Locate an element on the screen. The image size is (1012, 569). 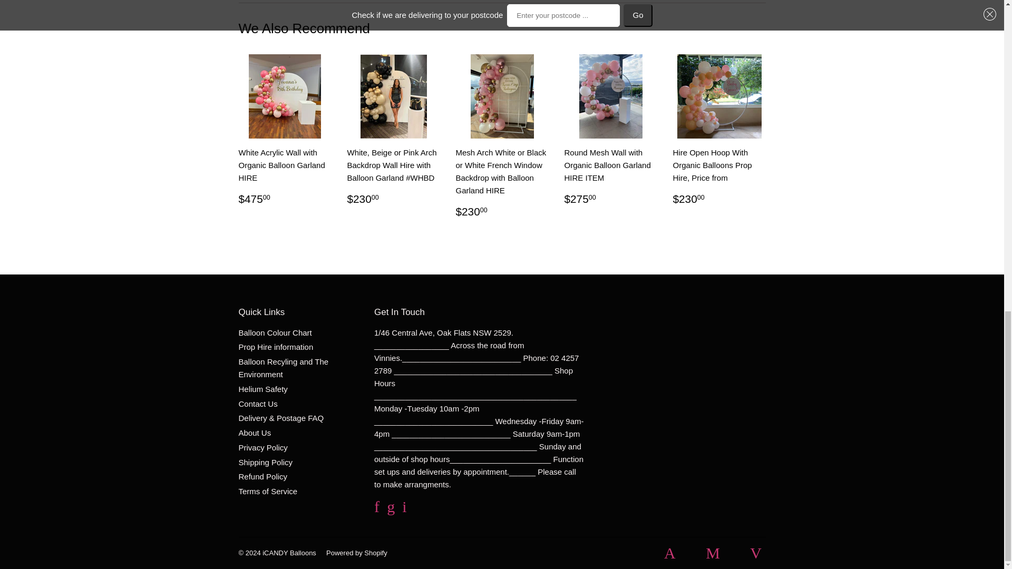
Balloon Colour Chart is located at coordinates (275, 333).